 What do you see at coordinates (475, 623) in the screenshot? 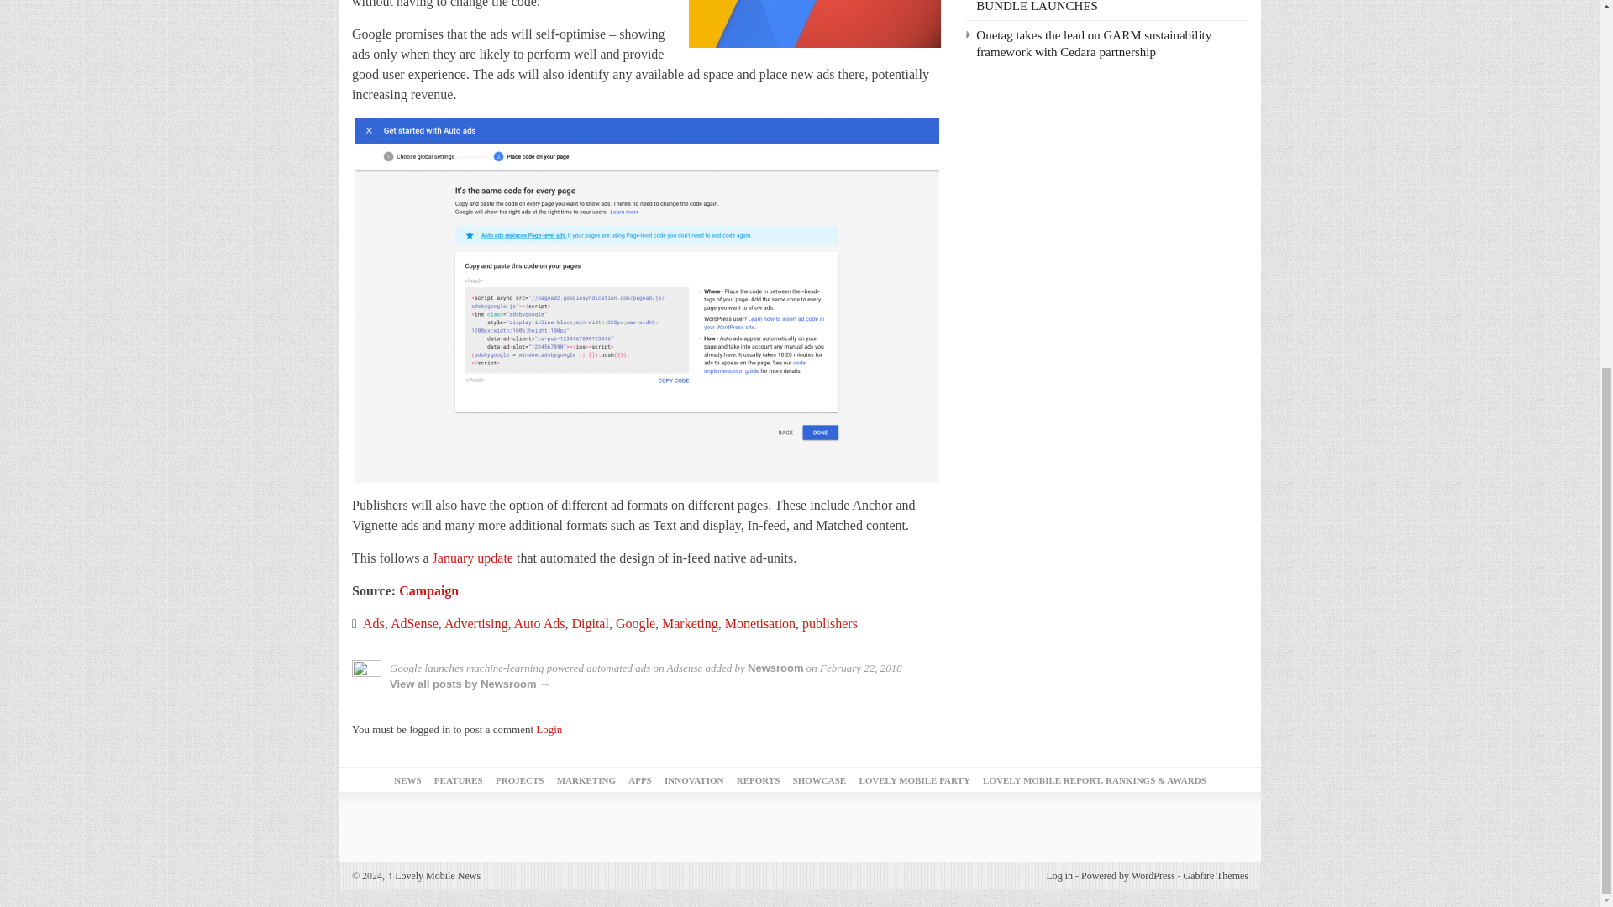
I see `Advertising` at bounding box center [475, 623].